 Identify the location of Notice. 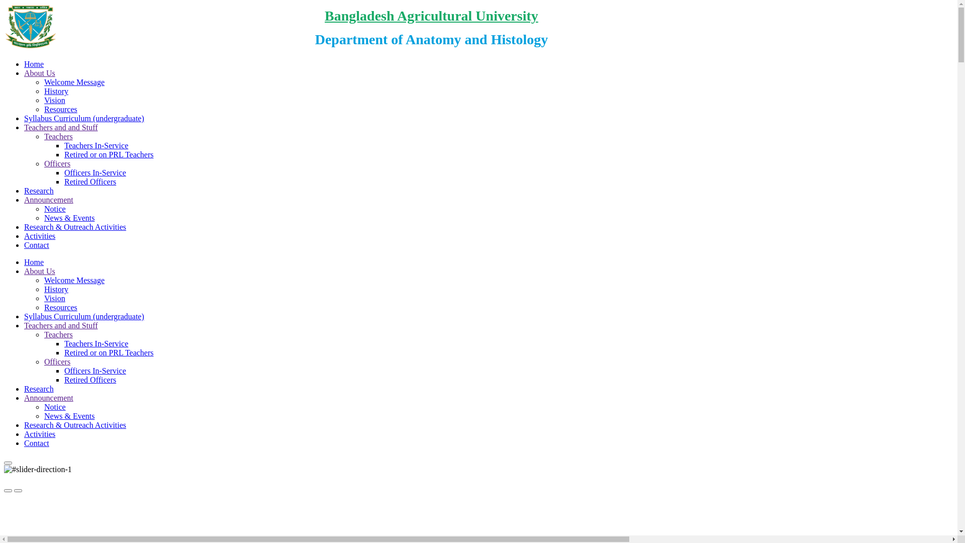
(55, 407).